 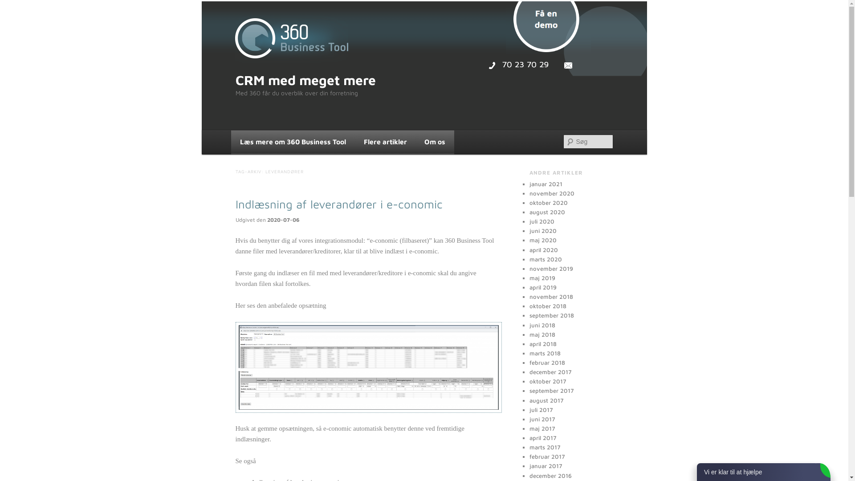 I want to click on marts 2017, so click(x=545, y=447).